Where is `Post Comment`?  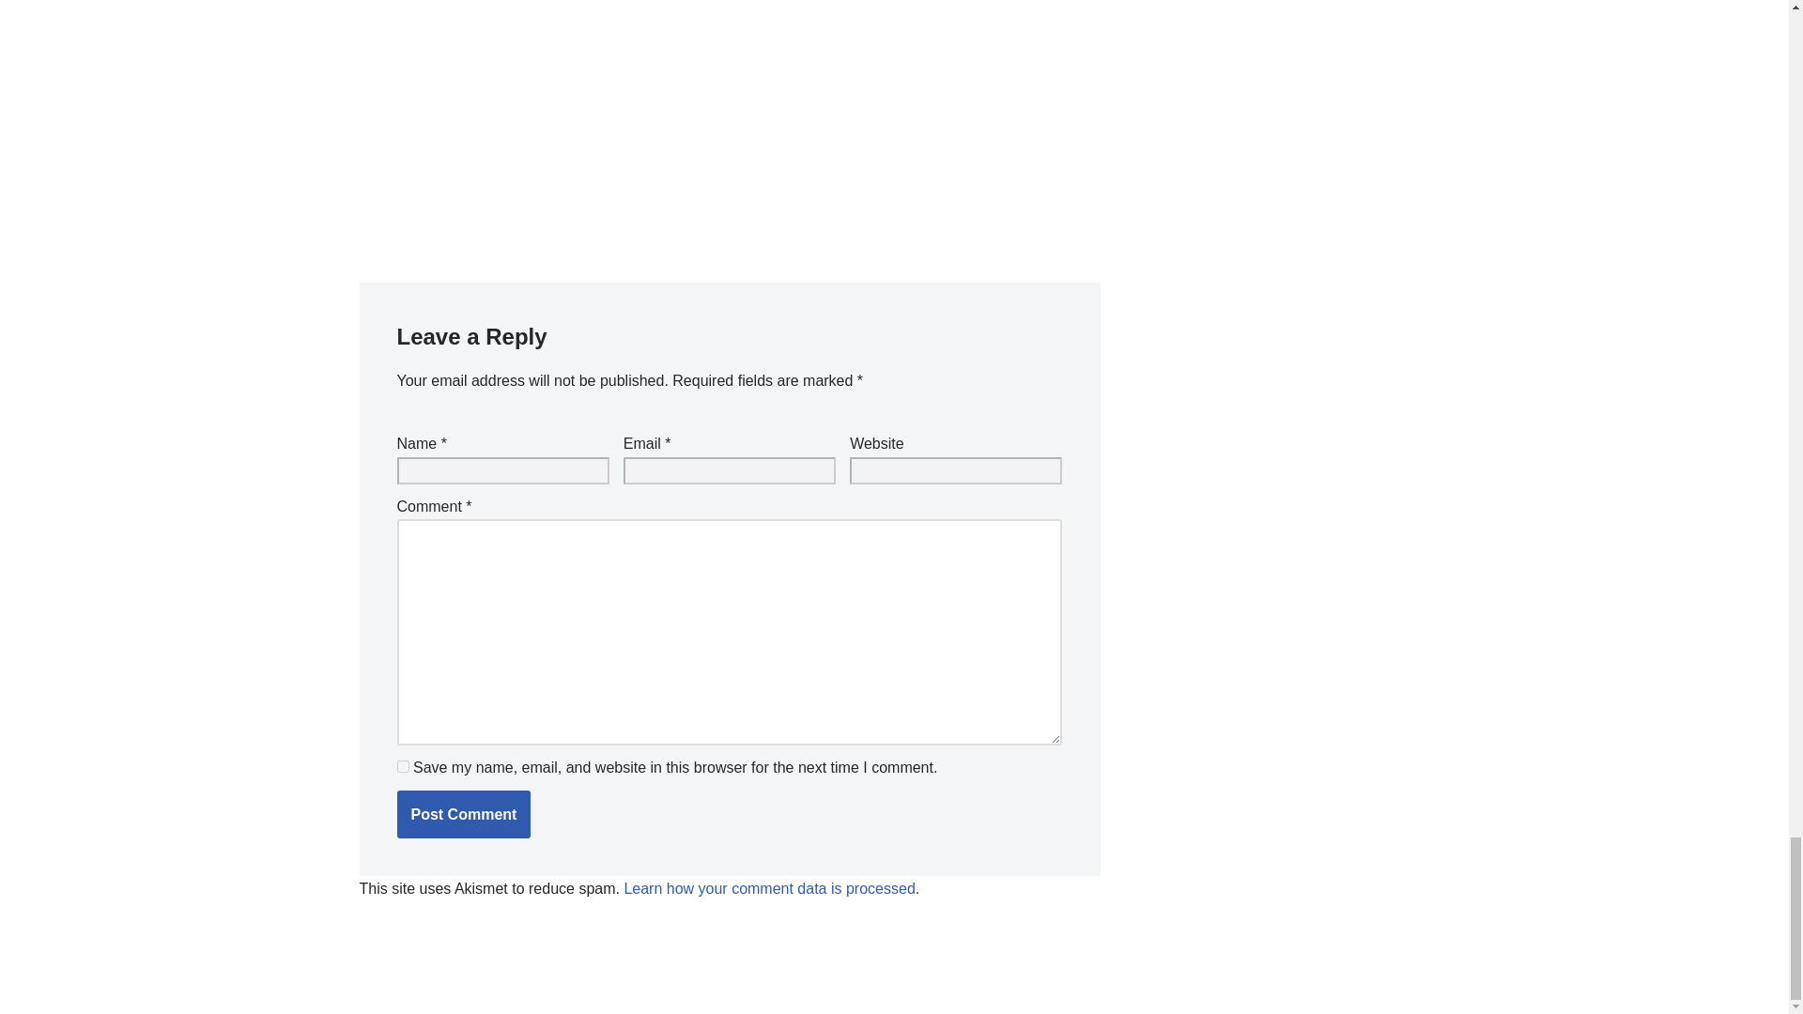 Post Comment is located at coordinates (463, 815).